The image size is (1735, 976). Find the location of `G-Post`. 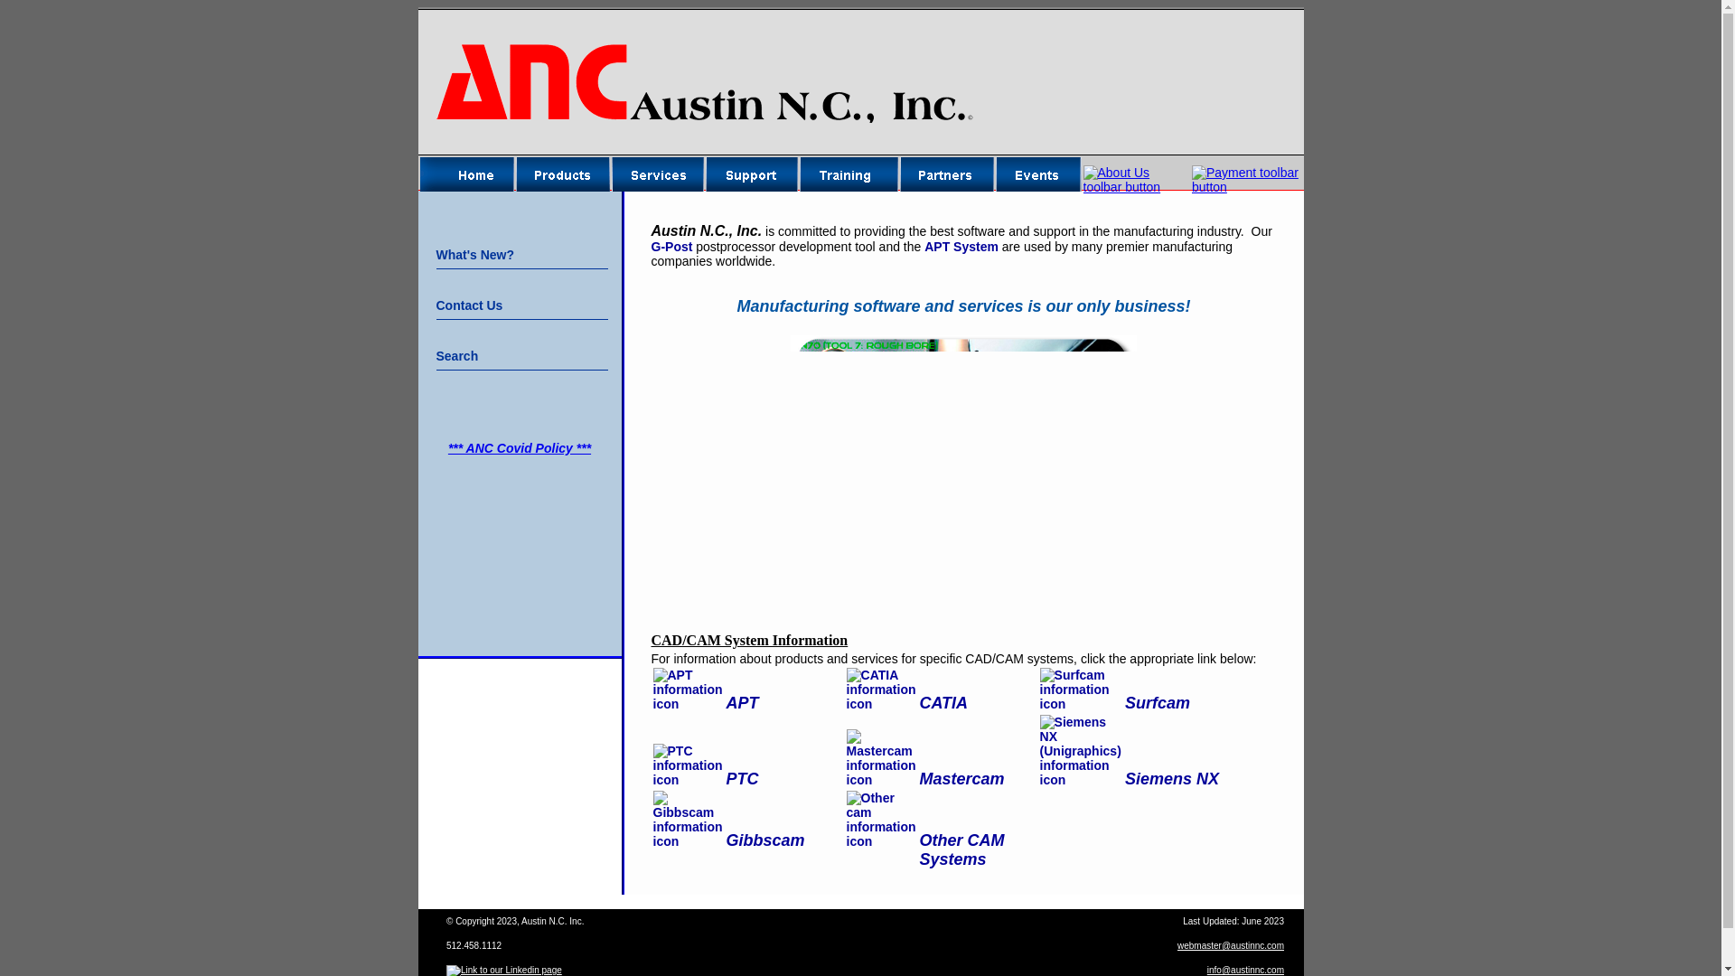

G-Post is located at coordinates (671, 246).